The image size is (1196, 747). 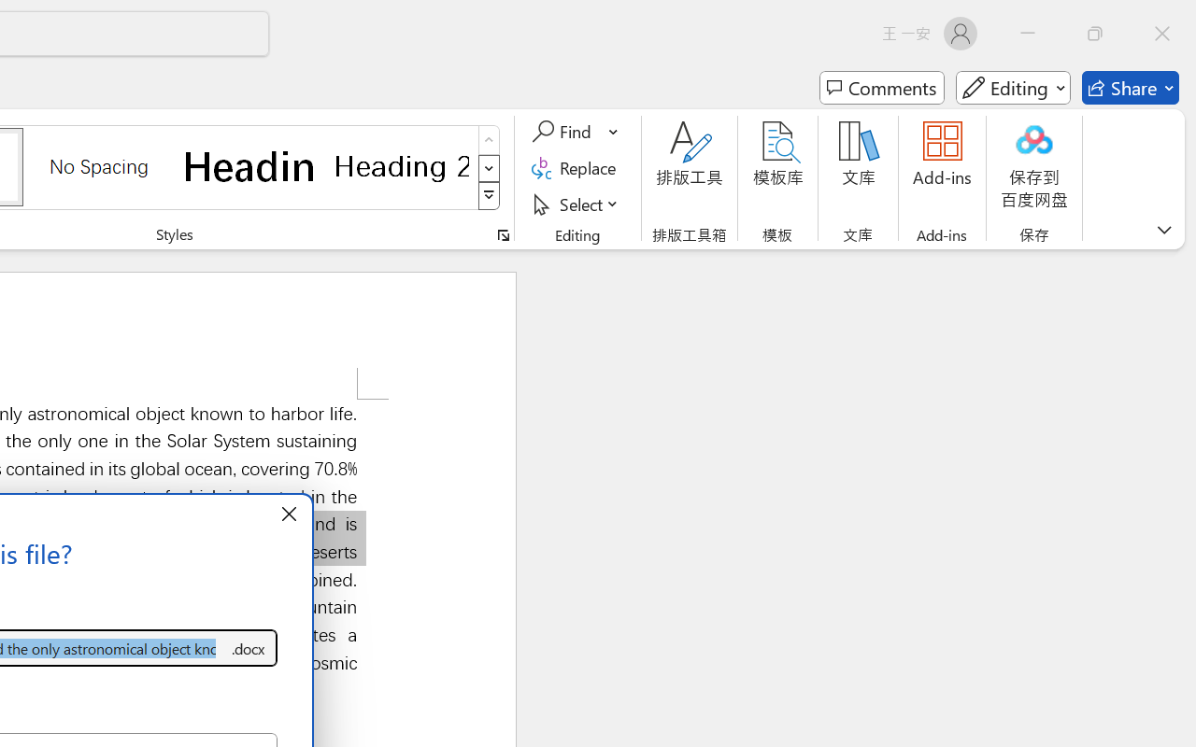 I want to click on Row Down, so click(x=490, y=168).